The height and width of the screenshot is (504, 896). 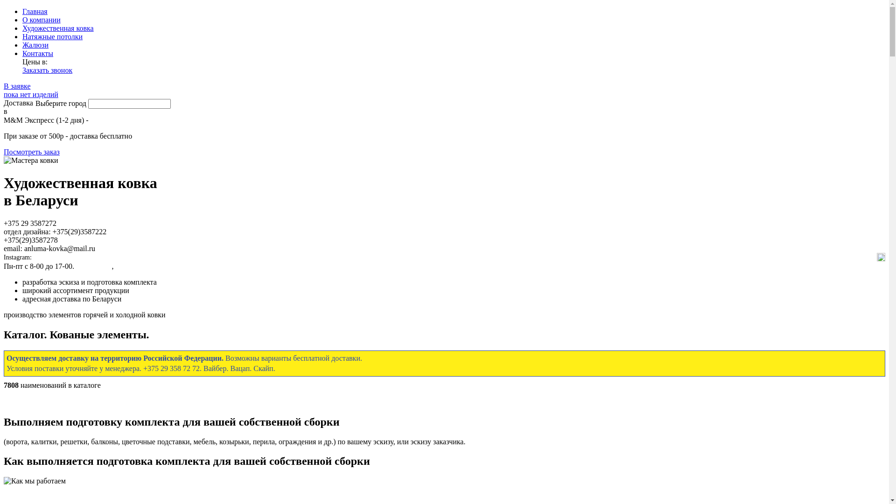 I want to click on @anluma_kovka, so click(x=55, y=258).